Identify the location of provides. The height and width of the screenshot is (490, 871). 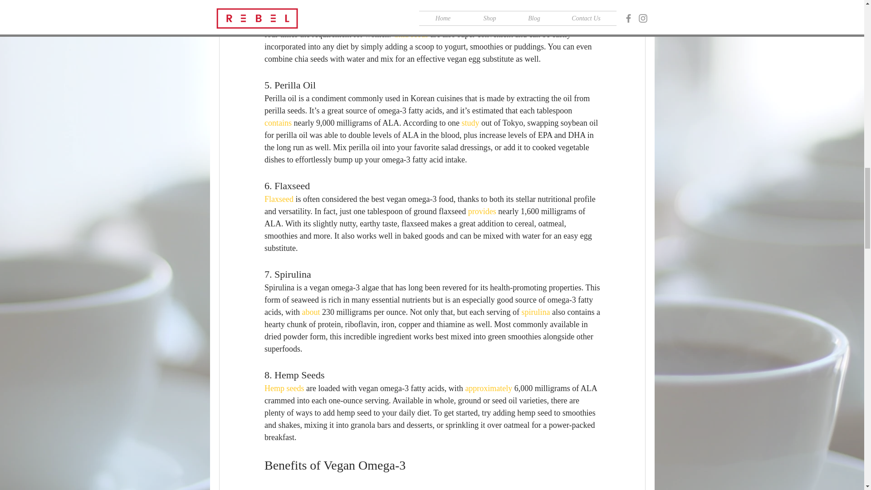
(482, 211).